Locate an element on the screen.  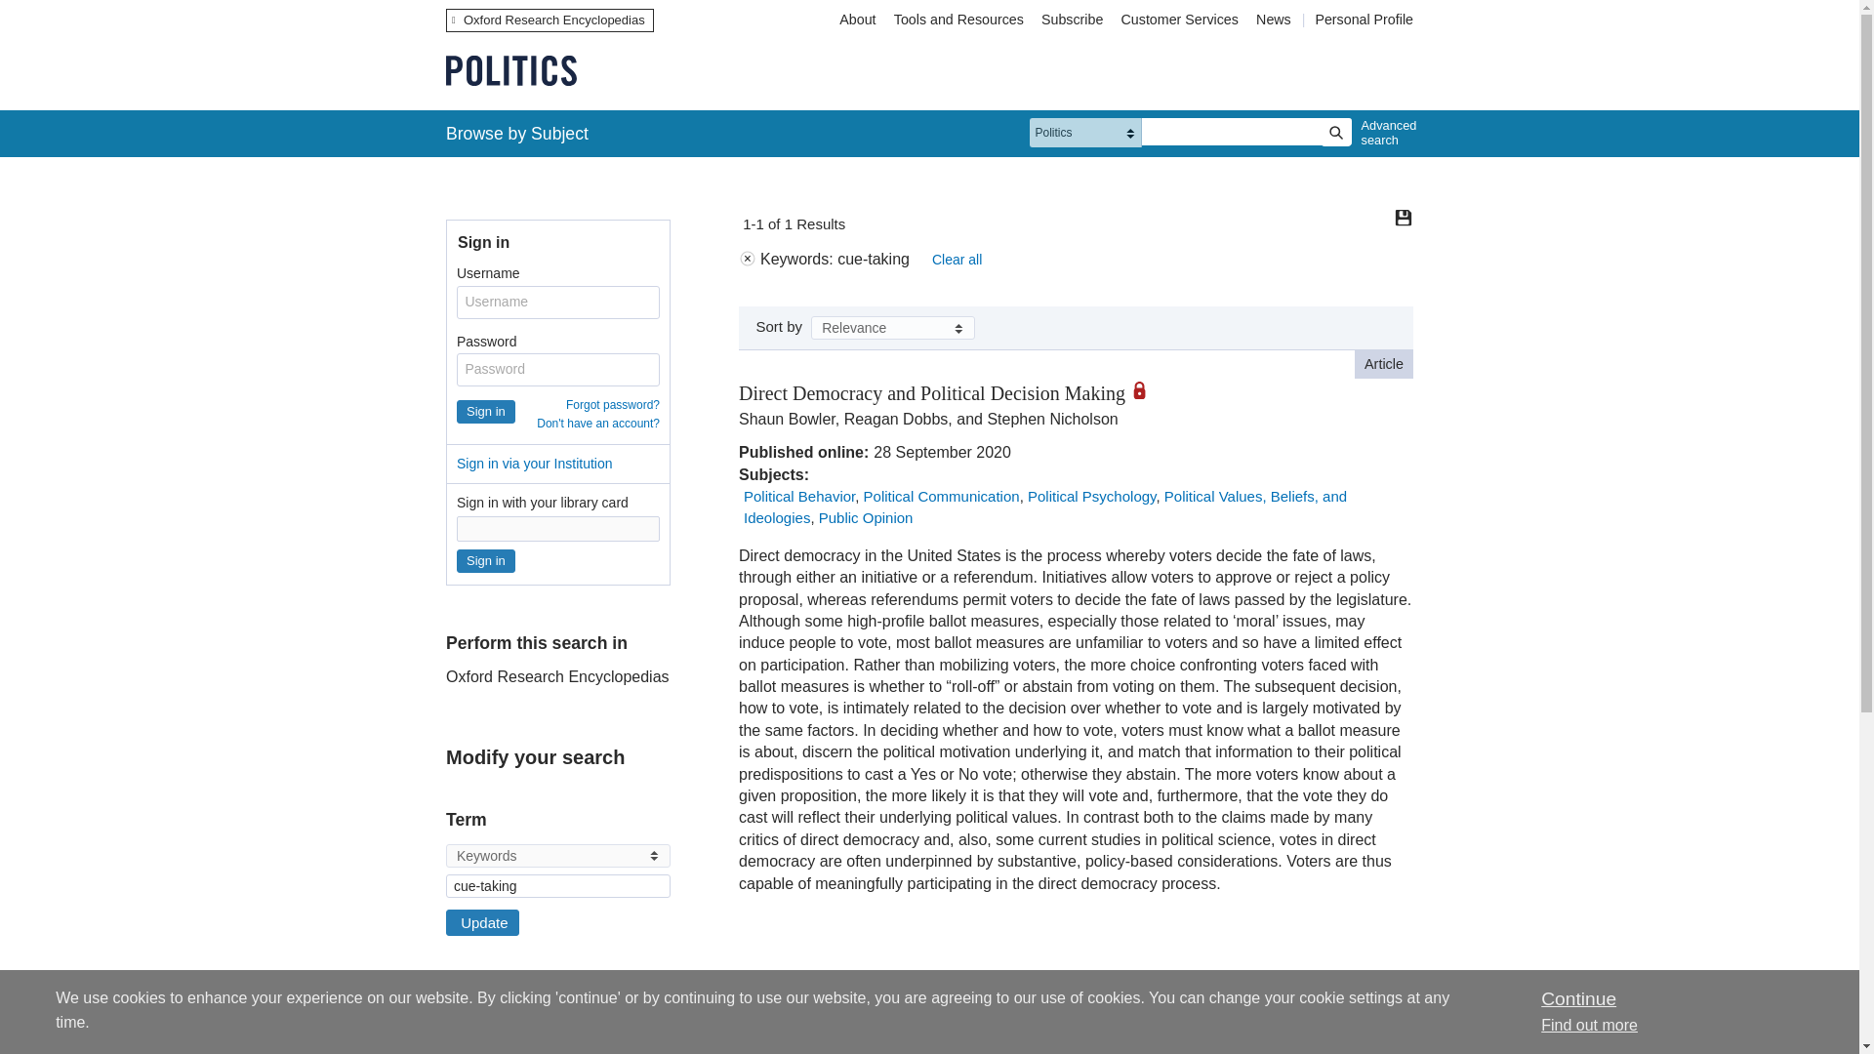
Continue is located at coordinates (1577, 998).